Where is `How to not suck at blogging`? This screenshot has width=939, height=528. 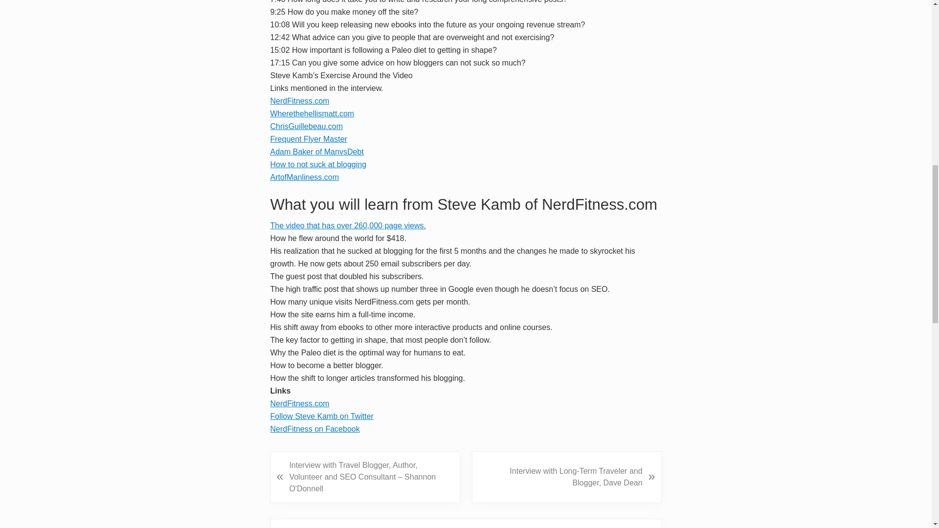
How to not suck at blogging is located at coordinates (318, 164).